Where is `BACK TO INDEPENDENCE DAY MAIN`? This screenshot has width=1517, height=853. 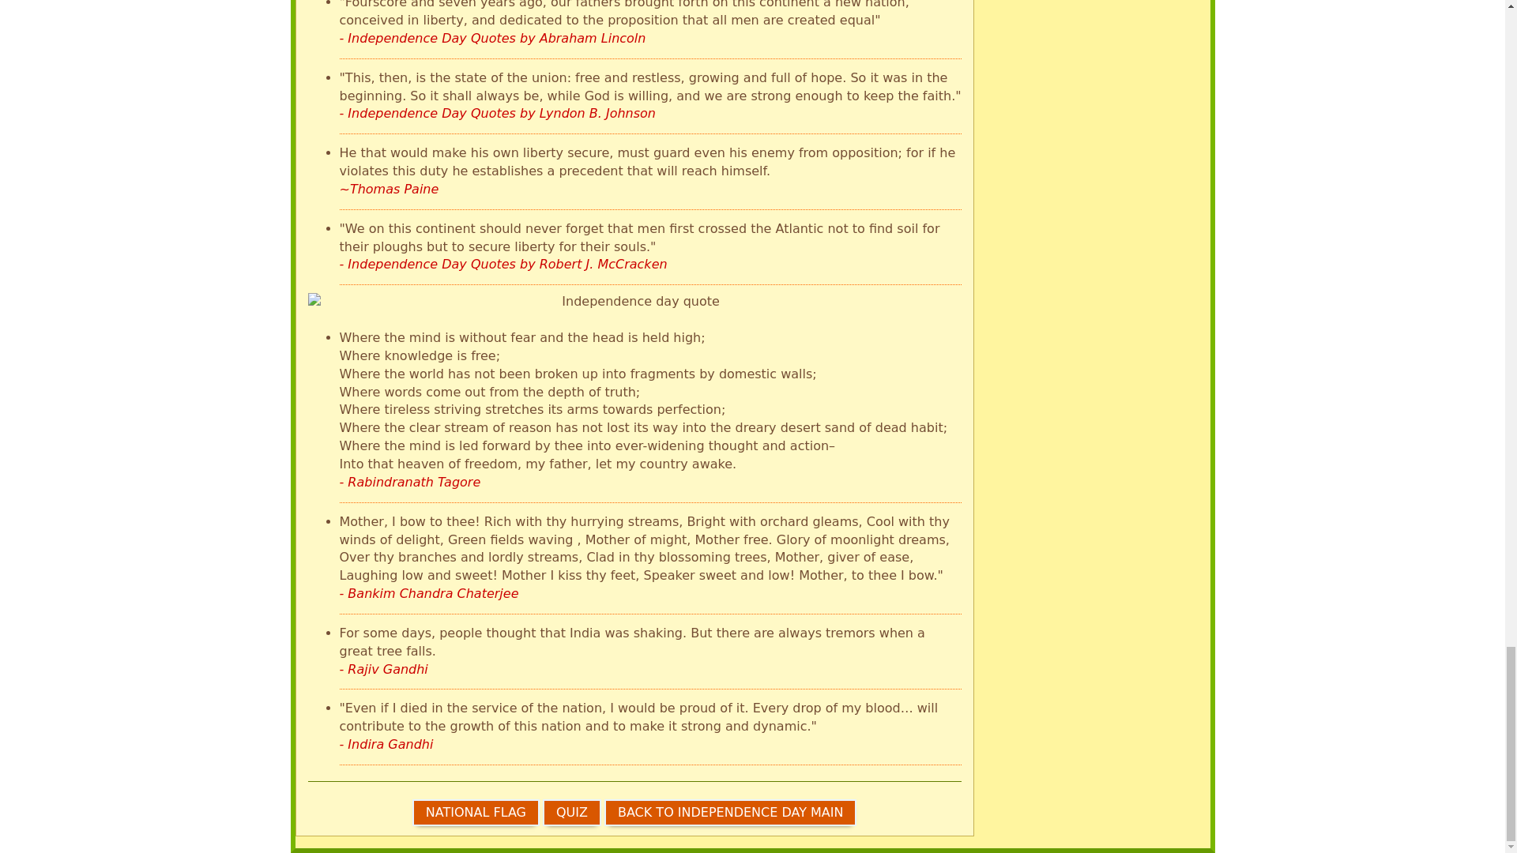 BACK TO INDEPENDENCE DAY MAIN is located at coordinates (730, 812).